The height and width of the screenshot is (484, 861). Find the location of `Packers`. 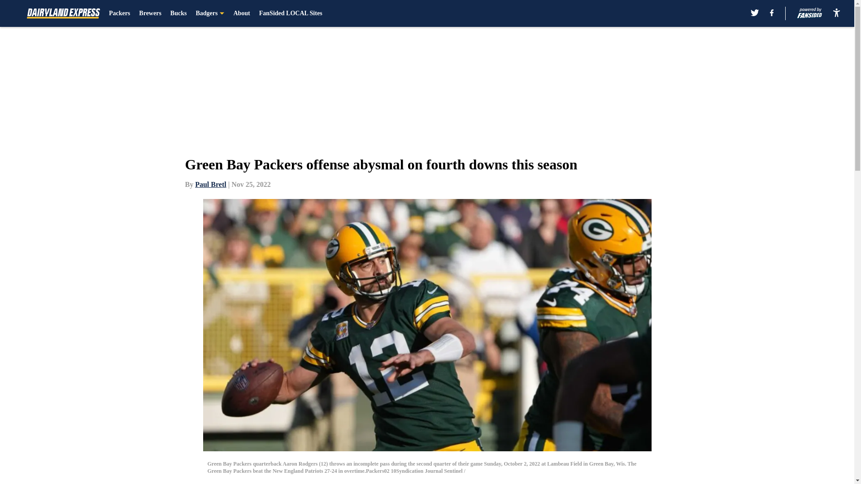

Packers is located at coordinates (119, 13).